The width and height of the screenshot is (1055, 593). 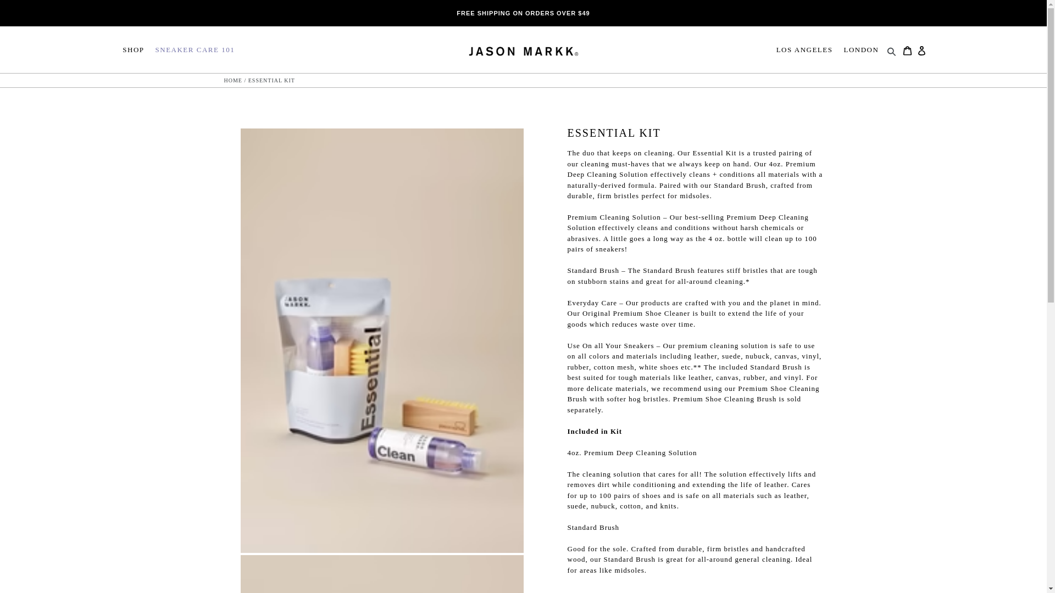 What do you see at coordinates (860, 49) in the screenshot?
I see `LONDON` at bounding box center [860, 49].